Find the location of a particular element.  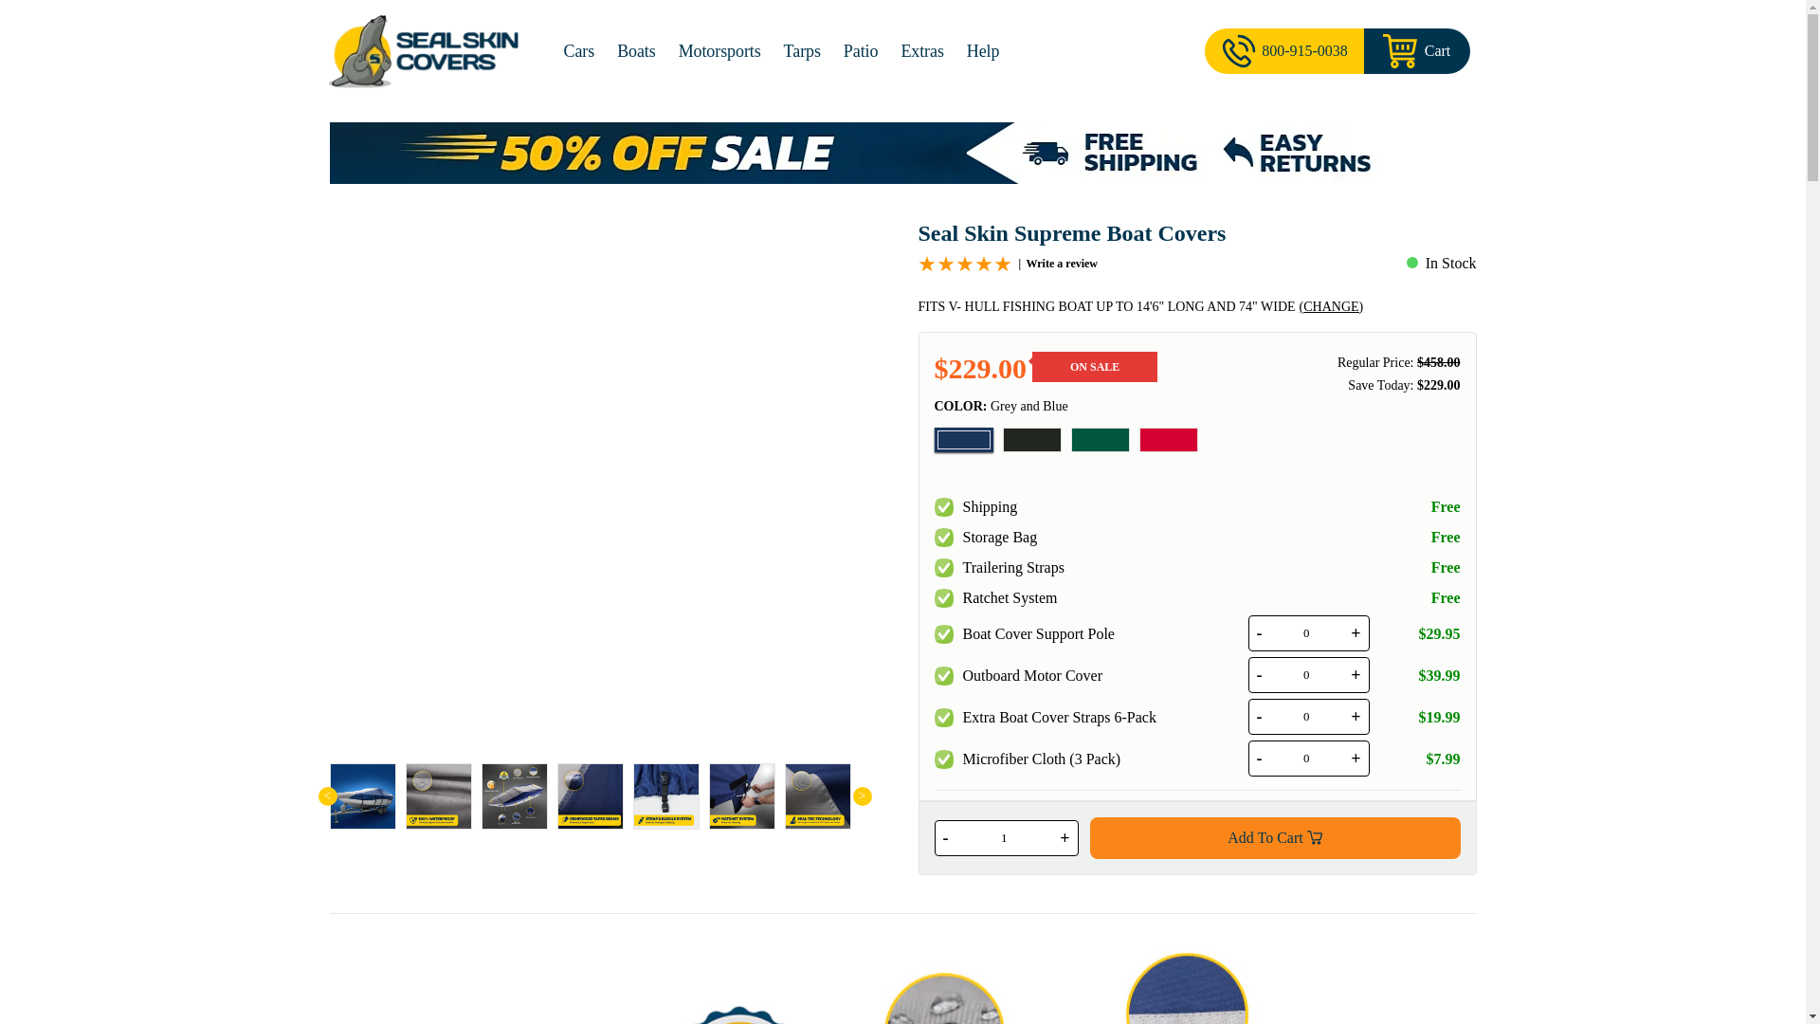

0 is located at coordinates (1307, 717).